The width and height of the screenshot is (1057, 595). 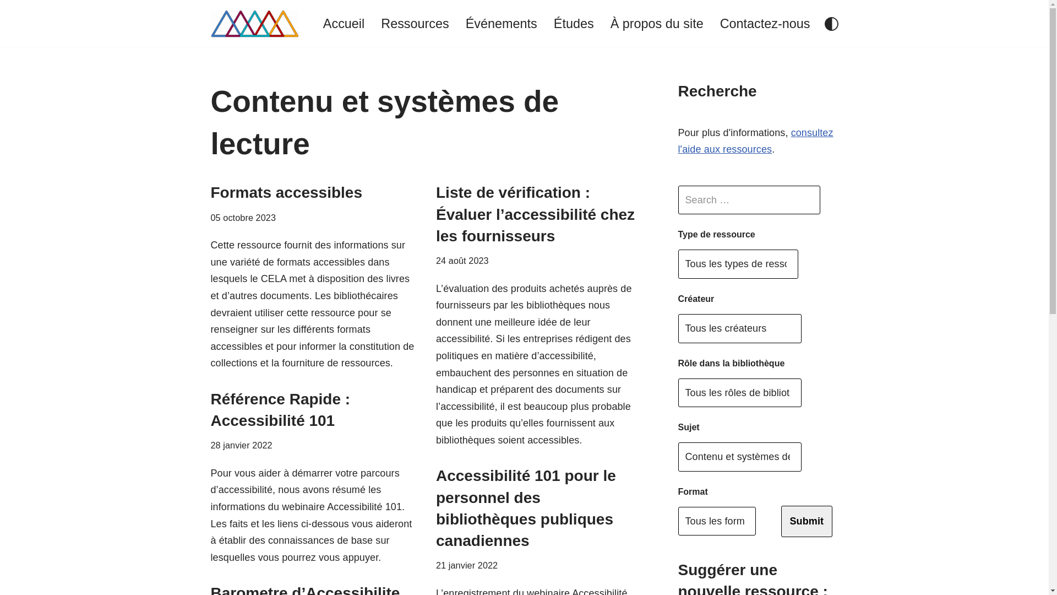 What do you see at coordinates (8, 23) in the screenshot?
I see `Aller au contenu` at bounding box center [8, 23].